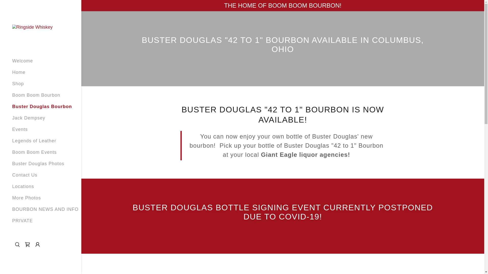 The width and height of the screenshot is (488, 274). What do you see at coordinates (36, 95) in the screenshot?
I see `Boom Boom Bourbon` at bounding box center [36, 95].